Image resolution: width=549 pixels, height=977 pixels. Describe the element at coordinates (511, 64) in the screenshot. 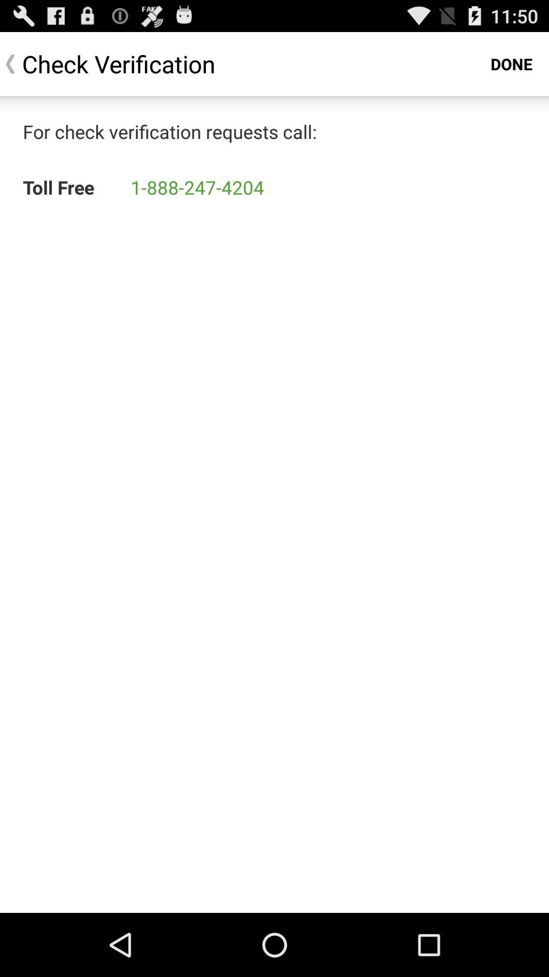

I see `click the done` at that location.